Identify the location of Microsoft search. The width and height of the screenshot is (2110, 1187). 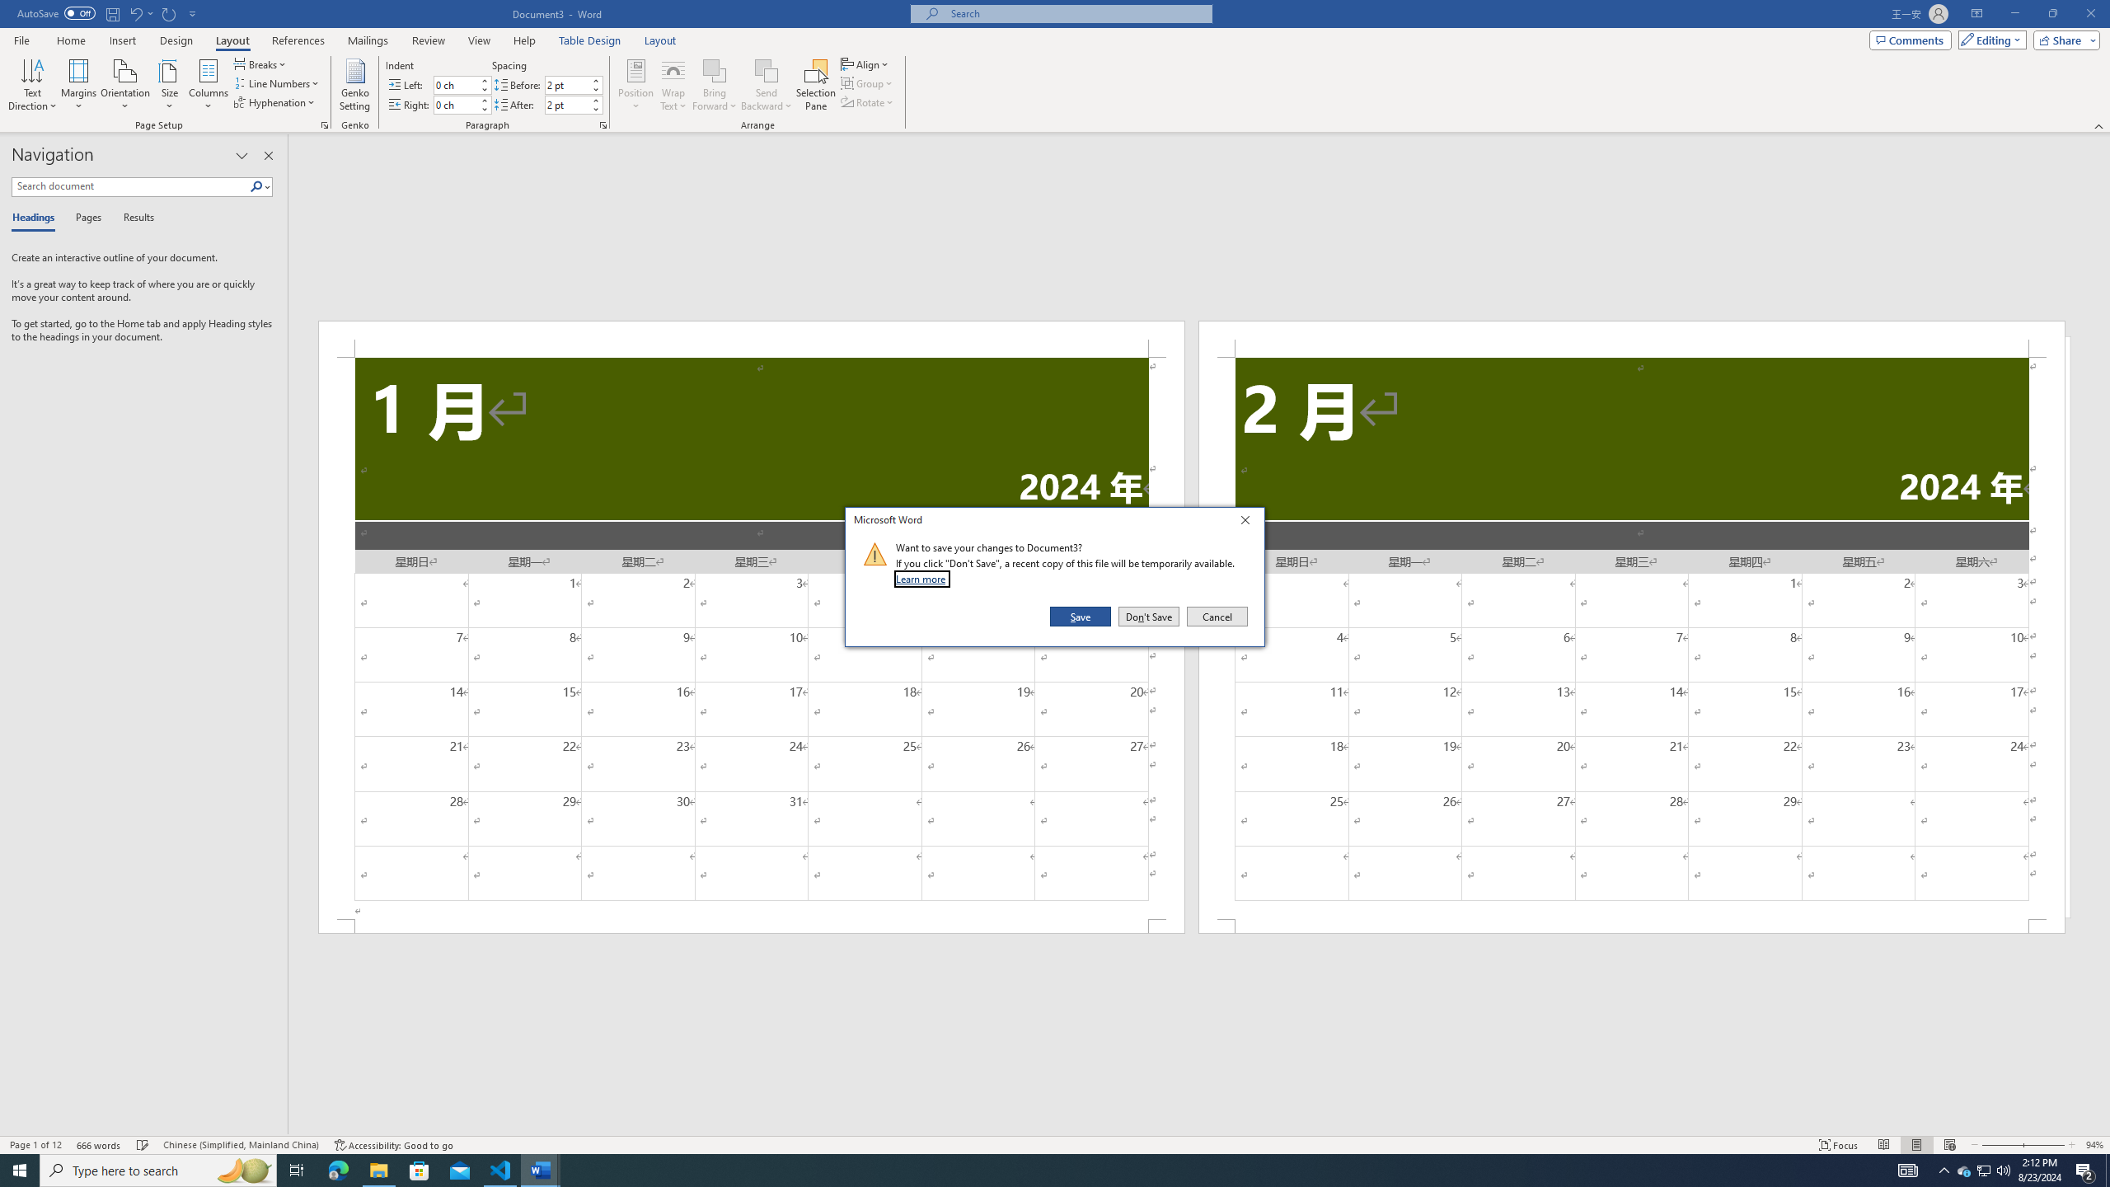
(1076, 13).